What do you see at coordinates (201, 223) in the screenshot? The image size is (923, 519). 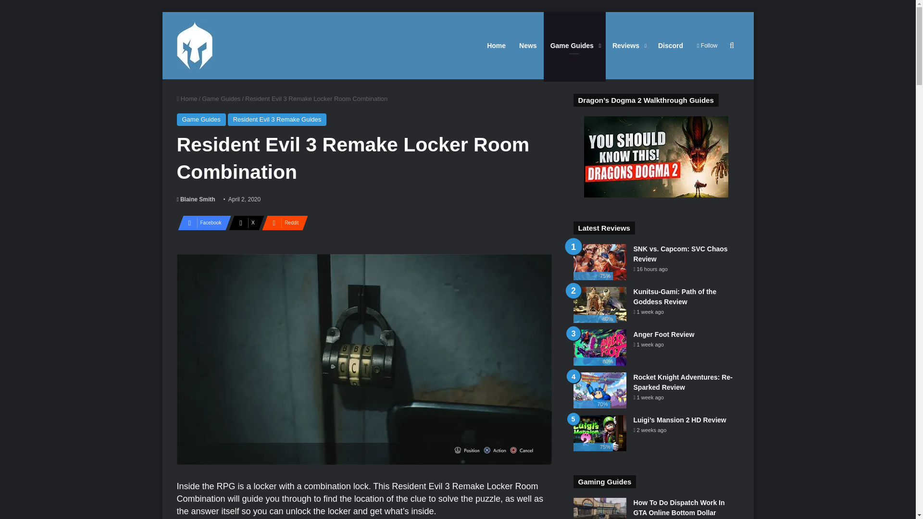 I see `Facebook` at bounding box center [201, 223].